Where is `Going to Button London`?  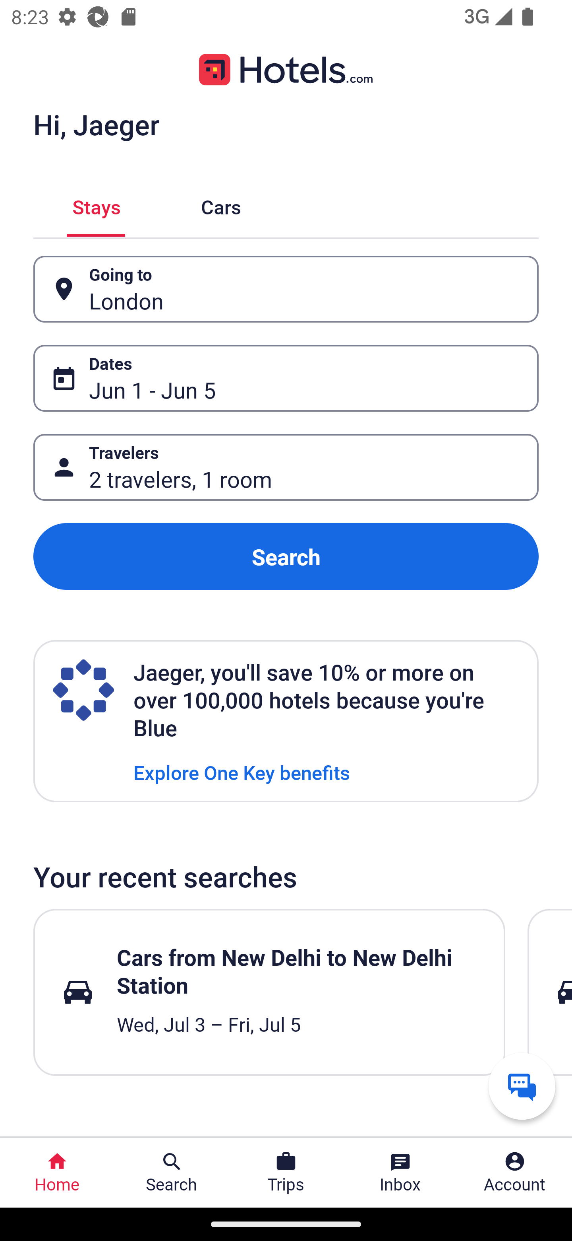
Going to Button London is located at coordinates (286, 289).